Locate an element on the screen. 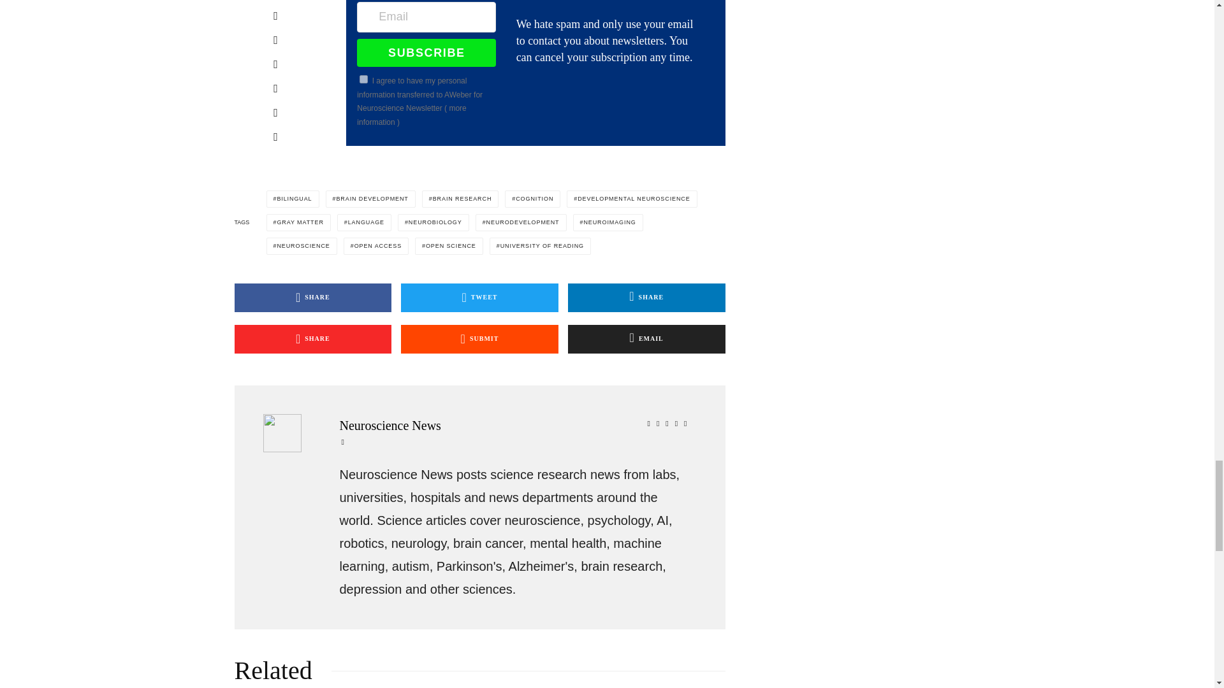 The height and width of the screenshot is (688, 1224). OPEN SCIENCE is located at coordinates (449, 245).